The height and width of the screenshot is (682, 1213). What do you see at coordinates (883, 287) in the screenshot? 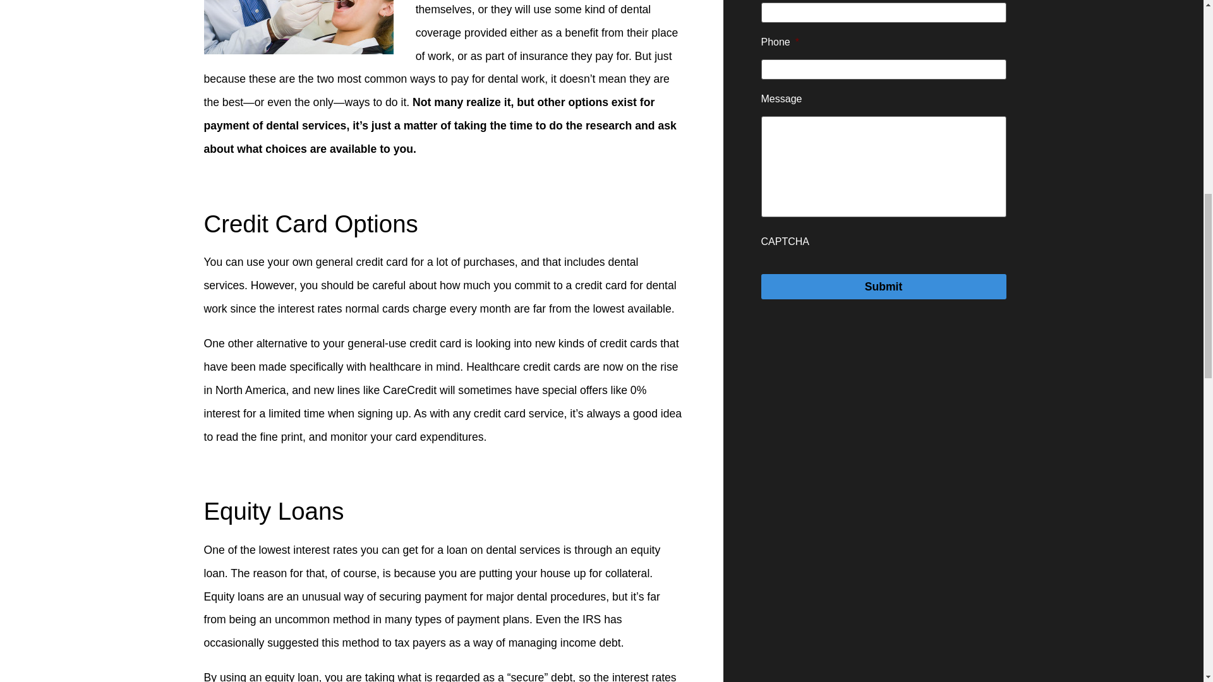
I see `Submit` at bounding box center [883, 287].